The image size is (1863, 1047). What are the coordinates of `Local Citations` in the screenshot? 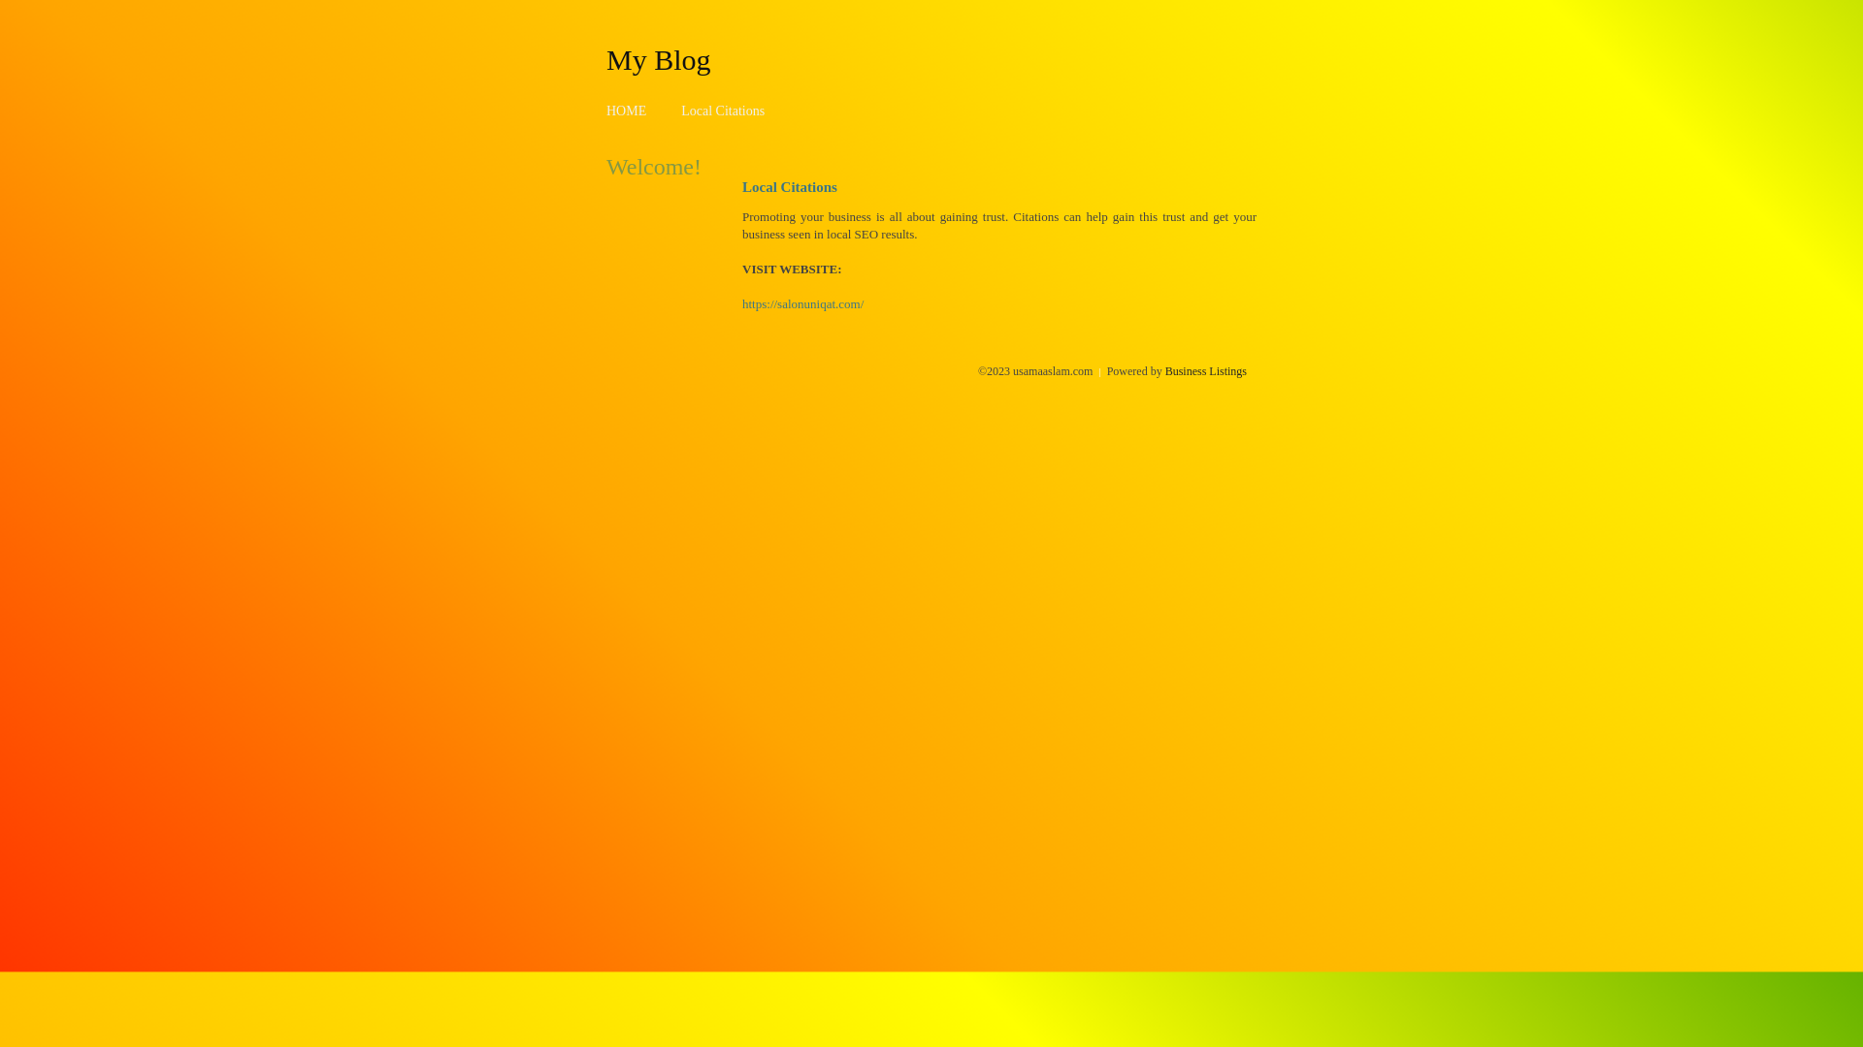 It's located at (723, 111).